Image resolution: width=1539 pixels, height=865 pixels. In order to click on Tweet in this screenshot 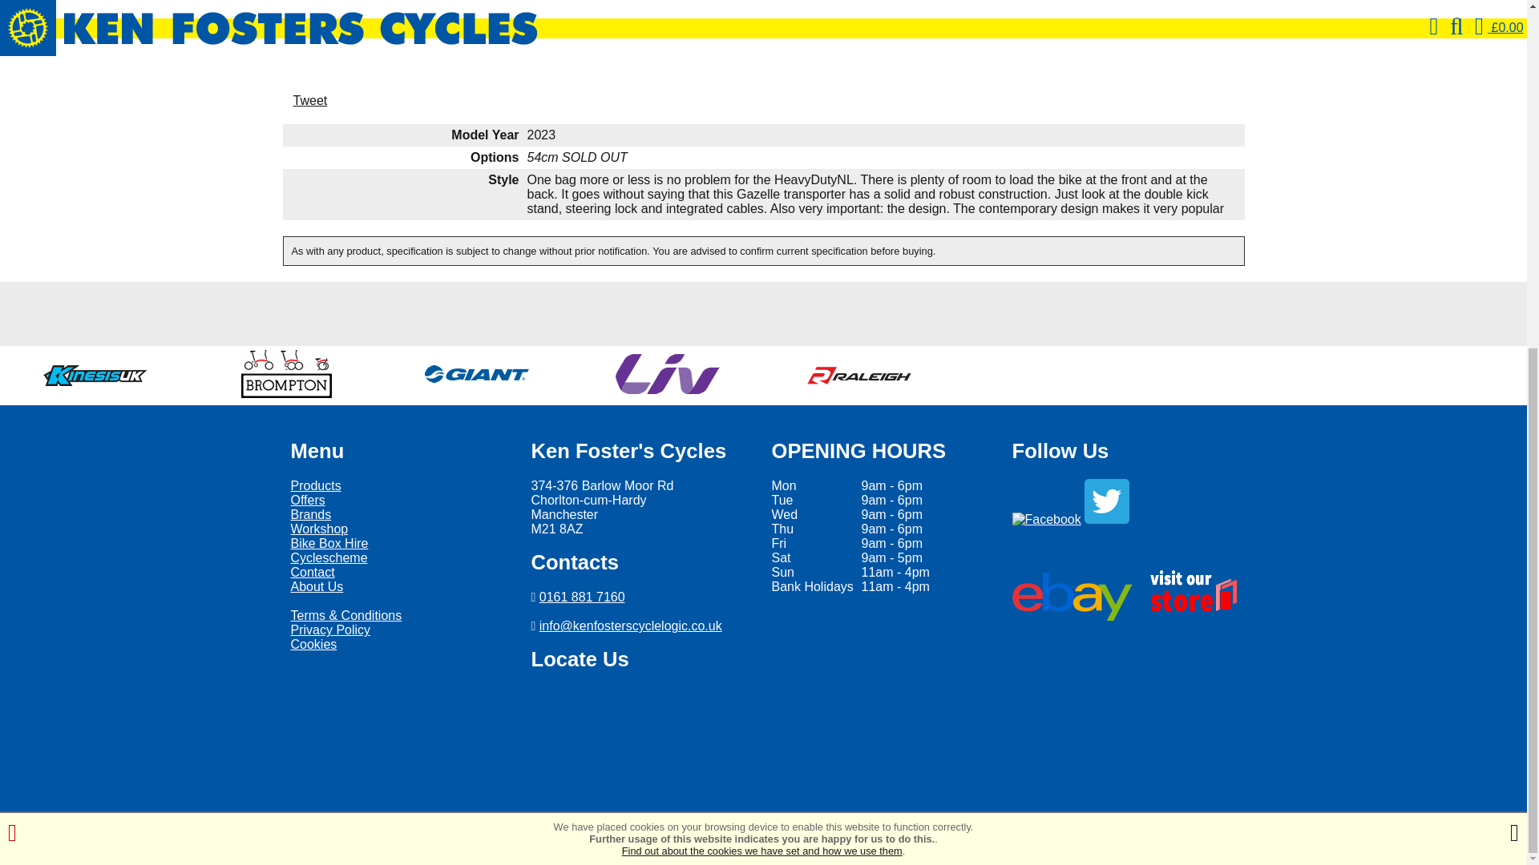, I will do `click(310, 99)`.